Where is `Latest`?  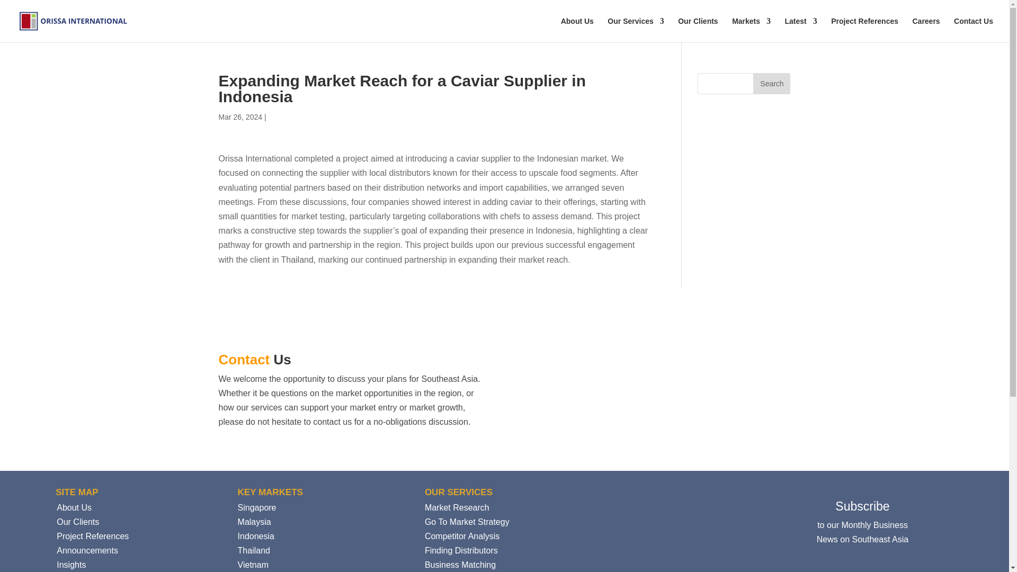 Latest is located at coordinates (801, 30).